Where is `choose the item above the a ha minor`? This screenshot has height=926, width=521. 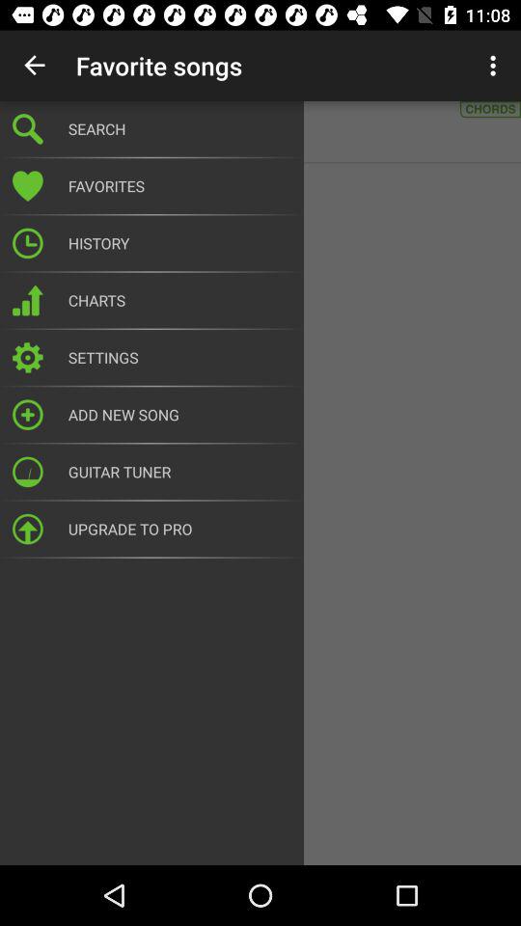
choose the item above the a ha minor is located at coordinates (35, 66).